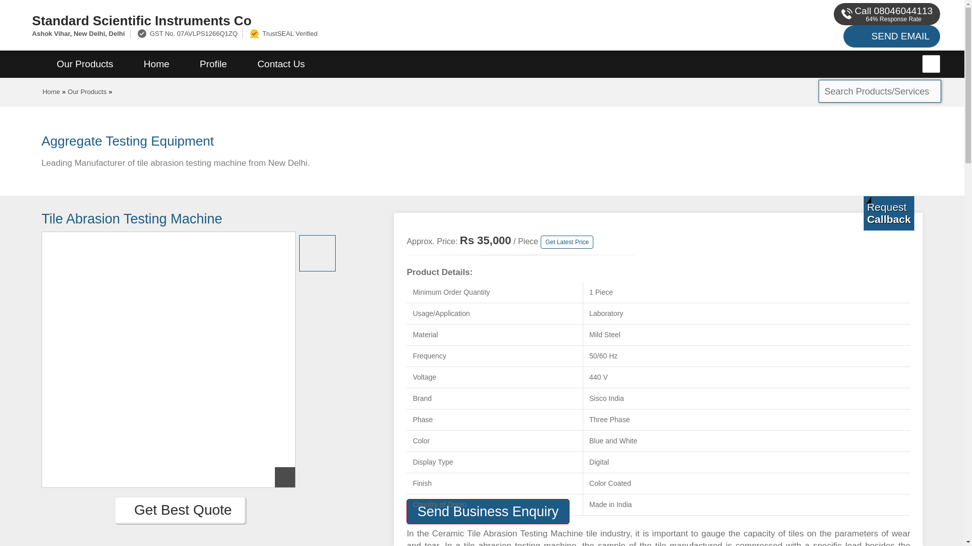  What do you see at coordinates (889, 213) in the screenshot?
I see `Get a Call from us` at bounding box center [889, 213].